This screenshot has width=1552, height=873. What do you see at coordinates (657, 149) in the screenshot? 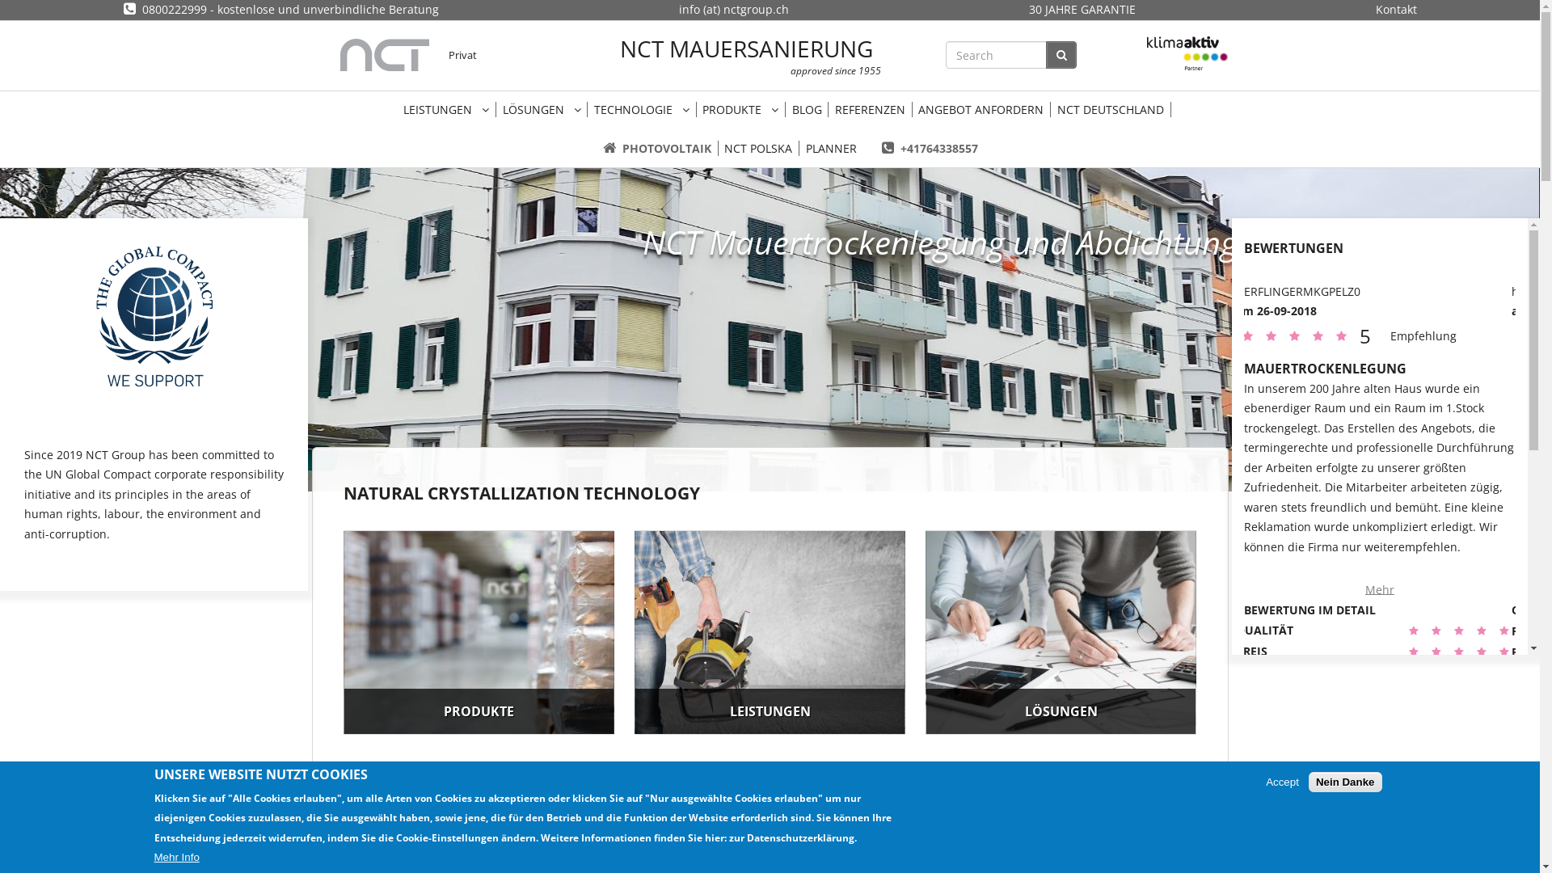
I see `PHOTOVOLTAIK` at bounding box center [657, 149].